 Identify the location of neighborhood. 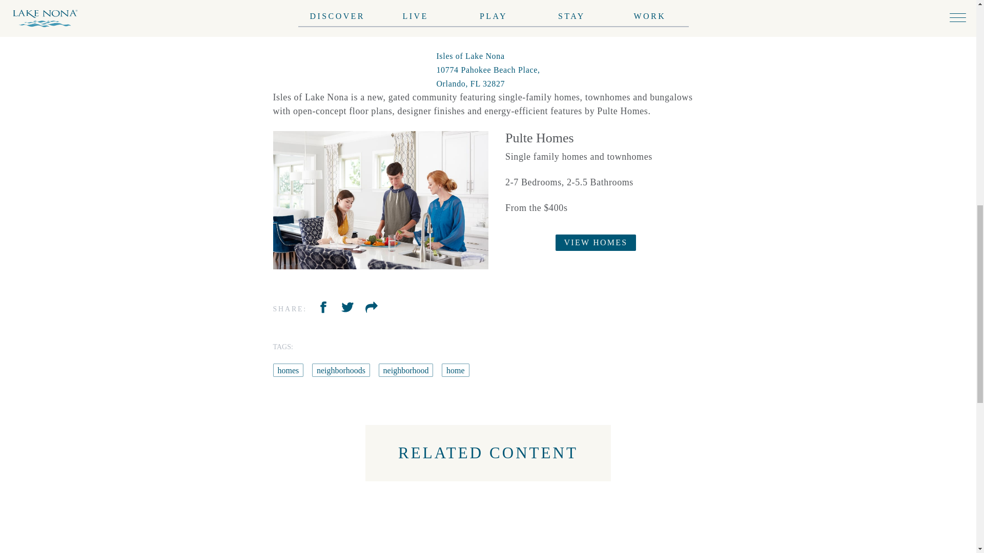
(406, 370).